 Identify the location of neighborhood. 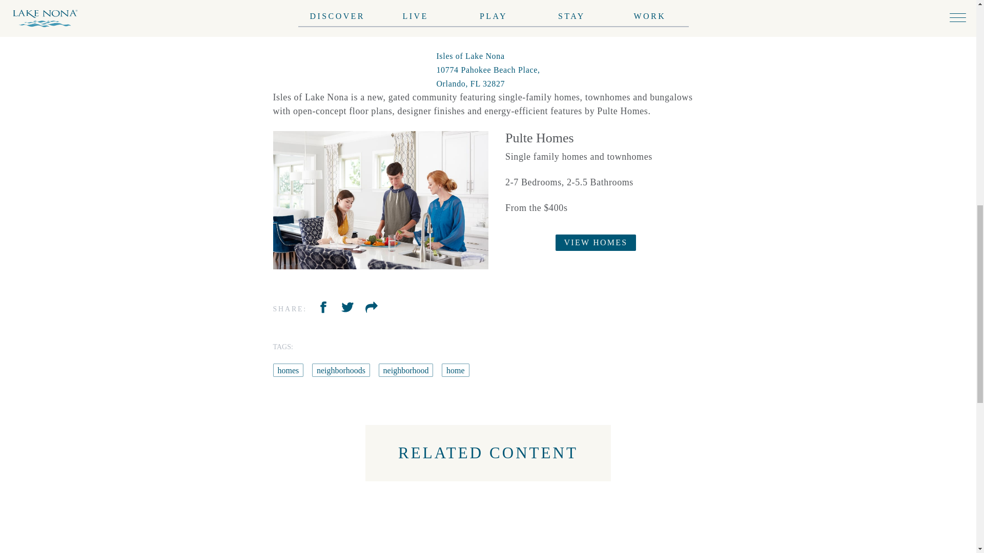
(406, 370).